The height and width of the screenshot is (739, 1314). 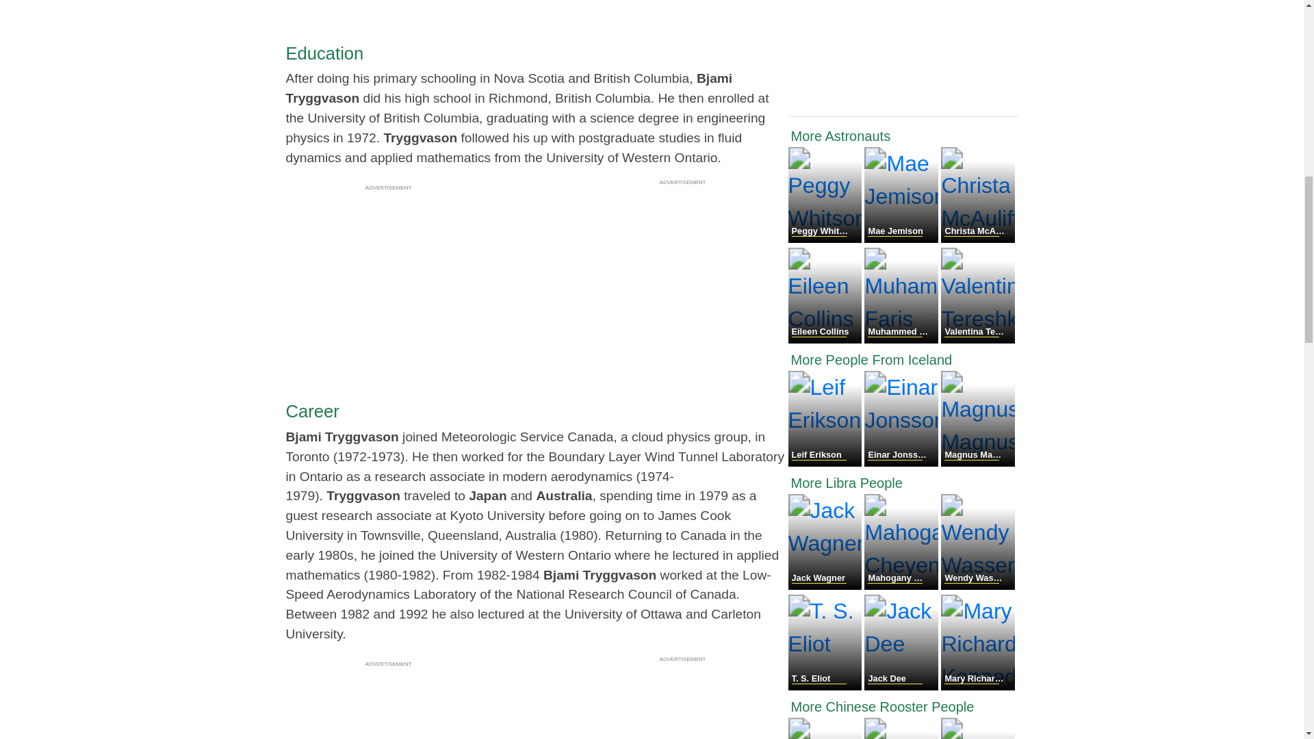 What do you see at coordinates (827, 339) in the screenshot?
I see `Eileen Collins` at bounding box center [827, 339].